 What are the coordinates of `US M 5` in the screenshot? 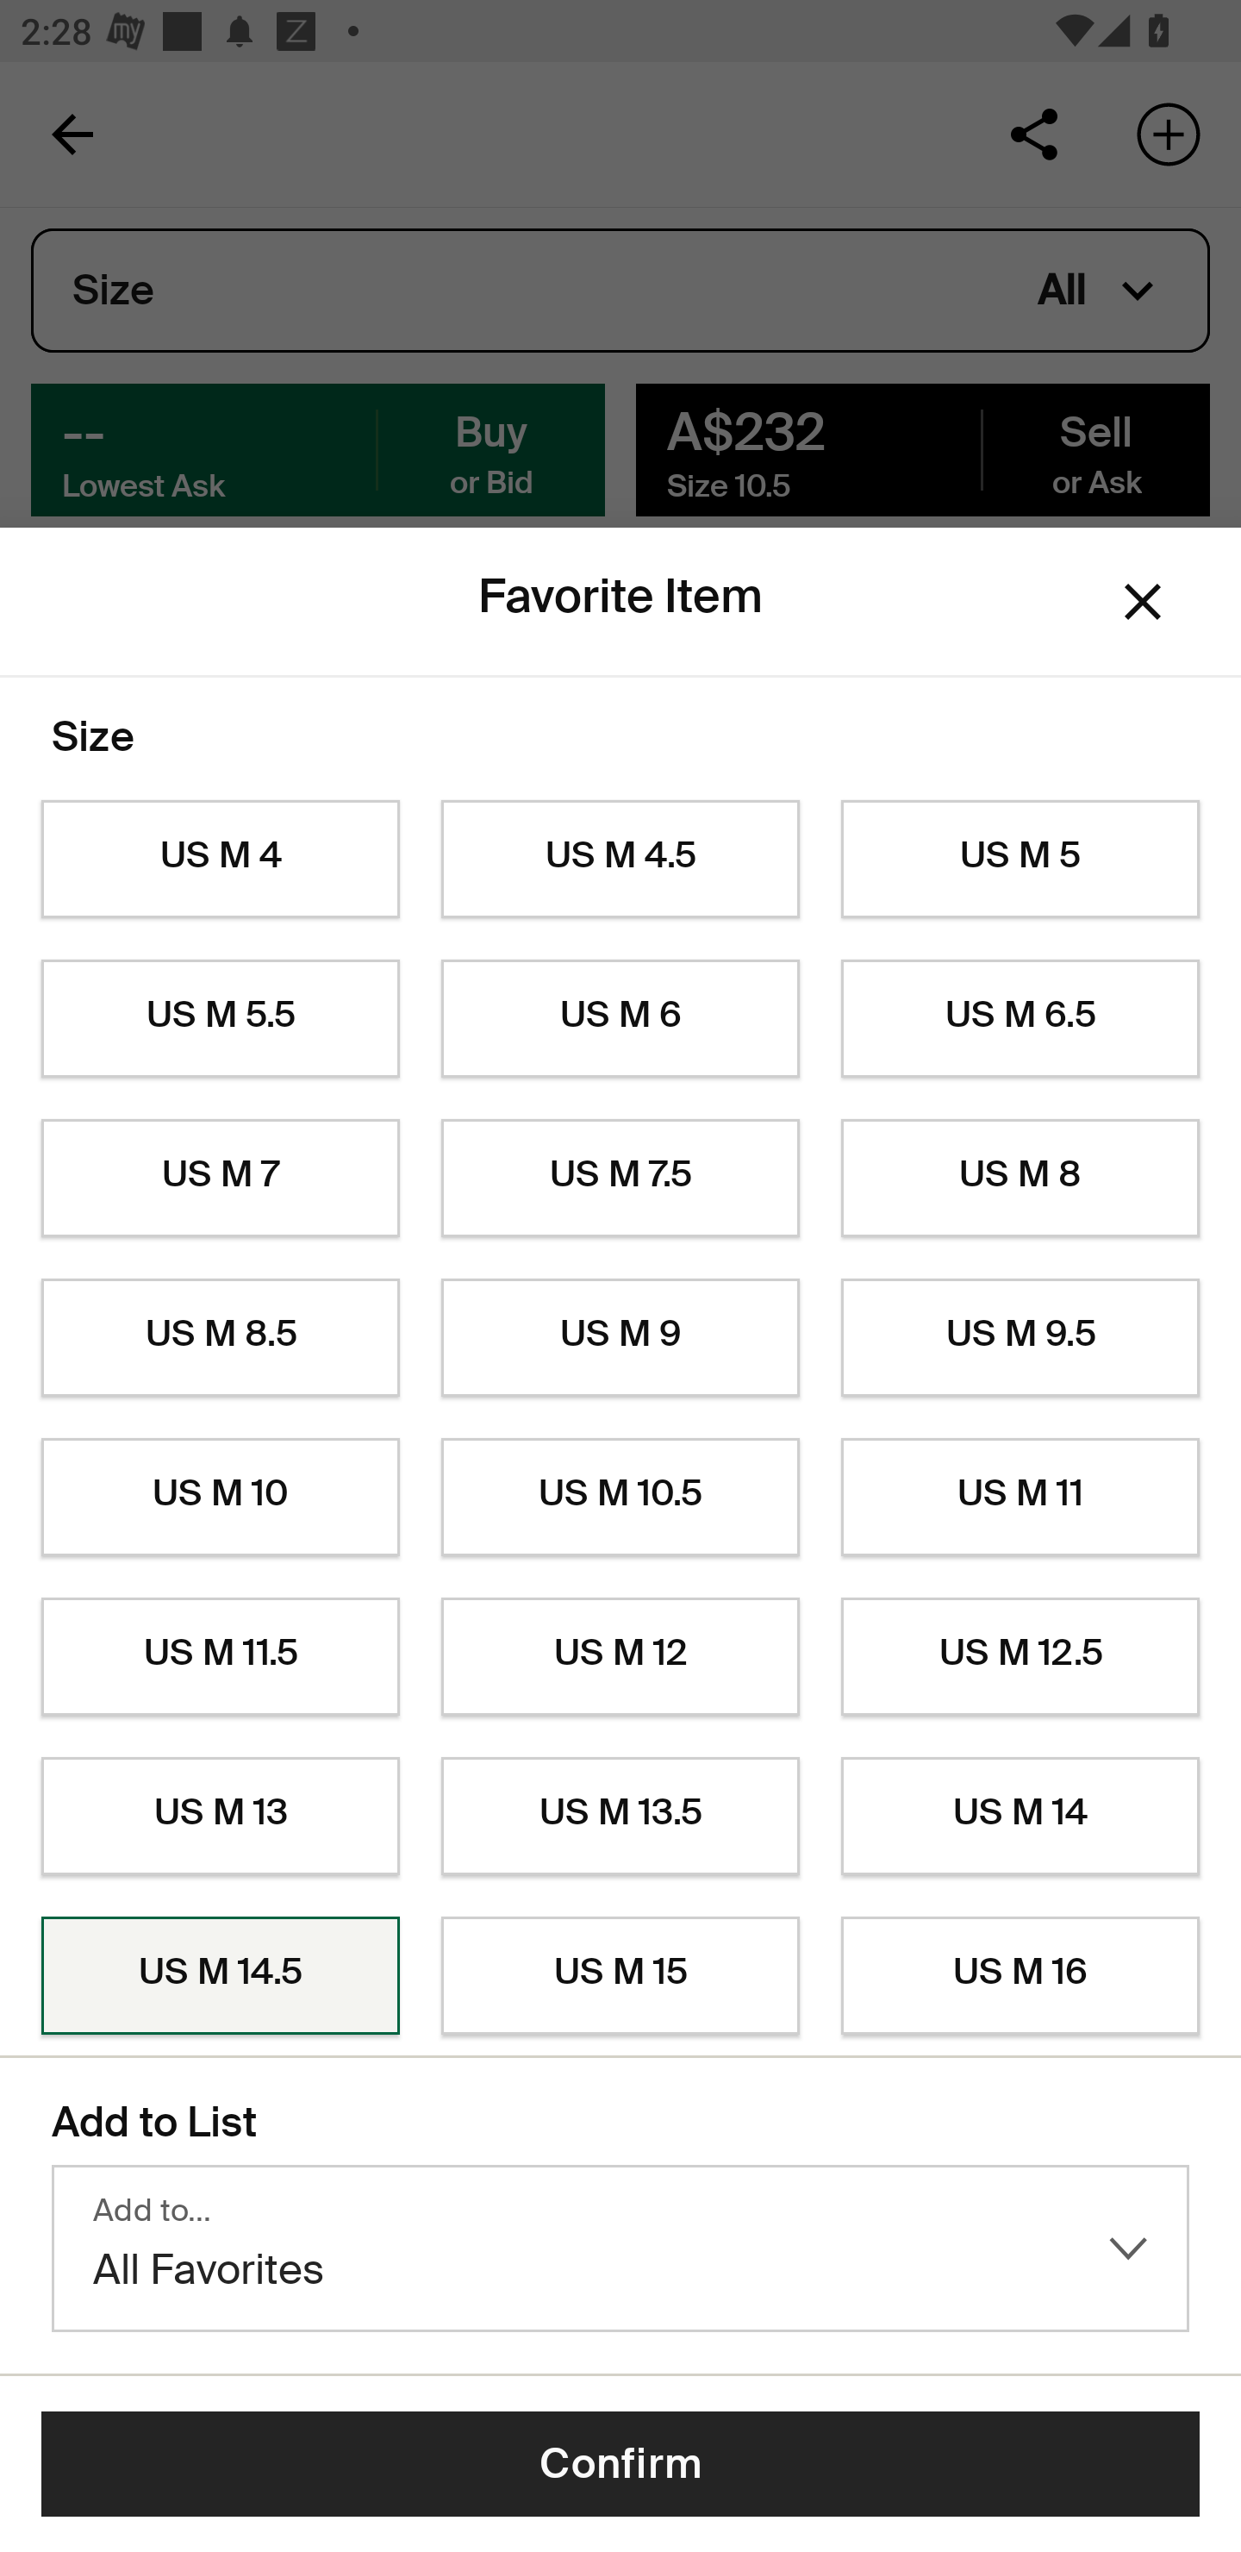 It's located at (1020, 859).